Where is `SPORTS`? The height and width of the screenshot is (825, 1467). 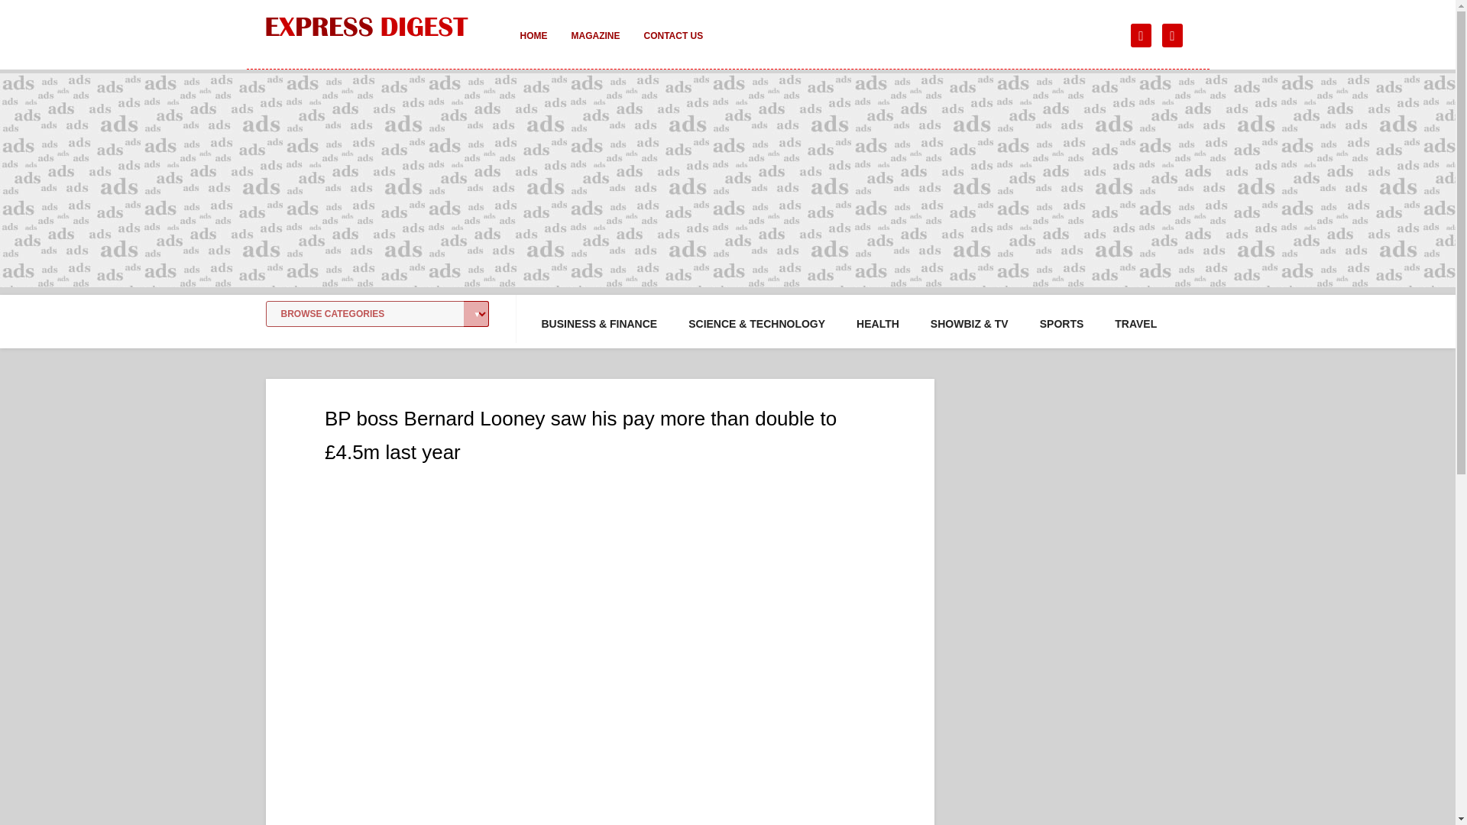 SPORTS is located at coordinates (1062, 324).